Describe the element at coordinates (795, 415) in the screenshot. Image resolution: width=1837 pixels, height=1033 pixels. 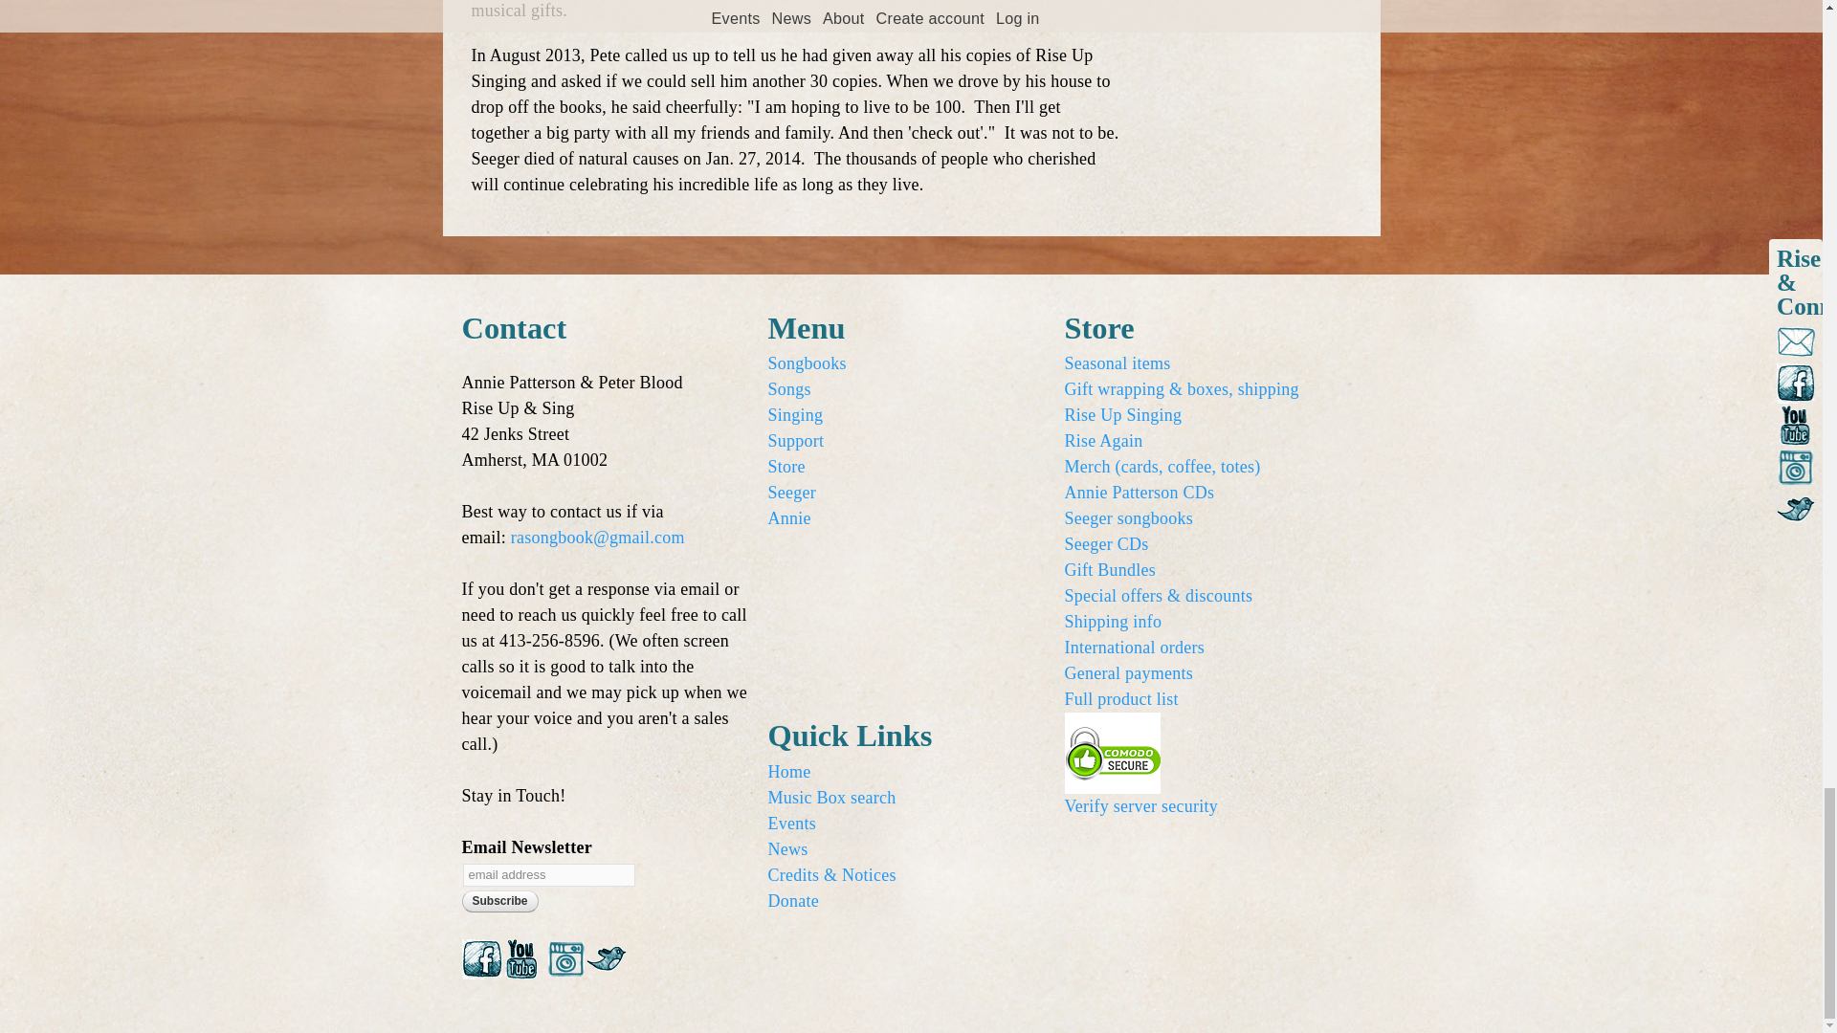
I see `Group Singing` at that location.